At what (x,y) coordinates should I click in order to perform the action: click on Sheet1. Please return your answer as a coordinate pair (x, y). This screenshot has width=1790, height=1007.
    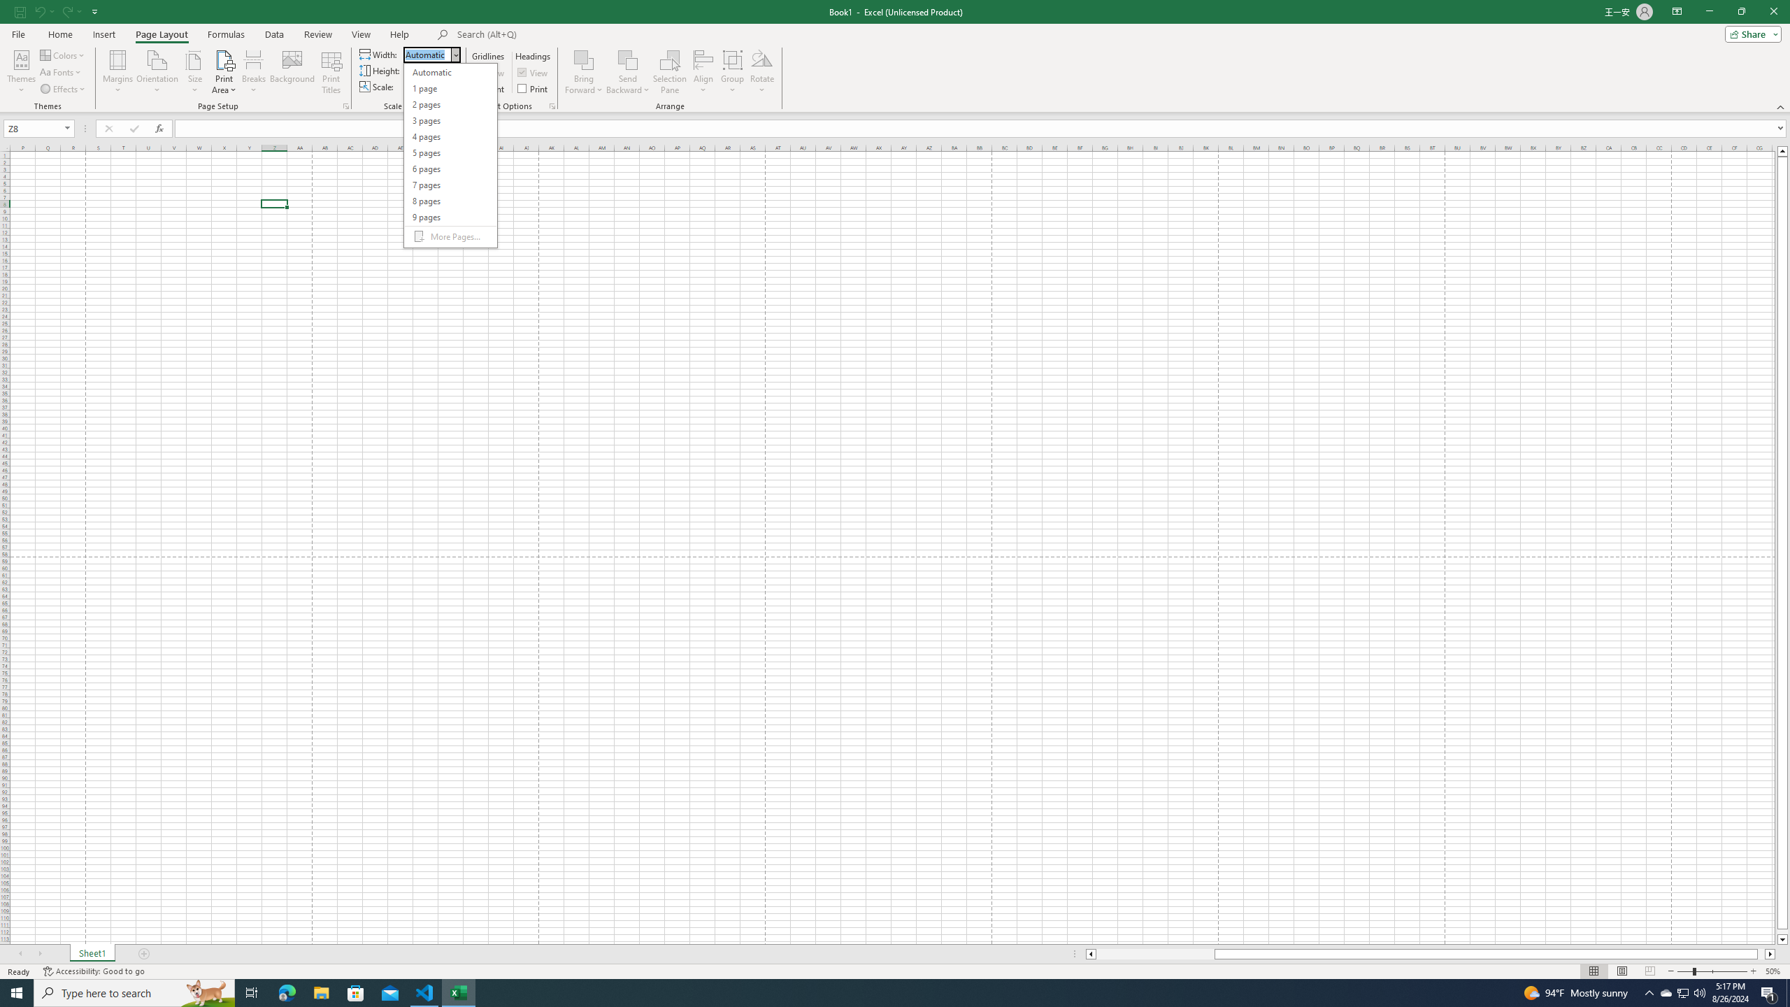
    Looking at the image, I should click on (92, 954).